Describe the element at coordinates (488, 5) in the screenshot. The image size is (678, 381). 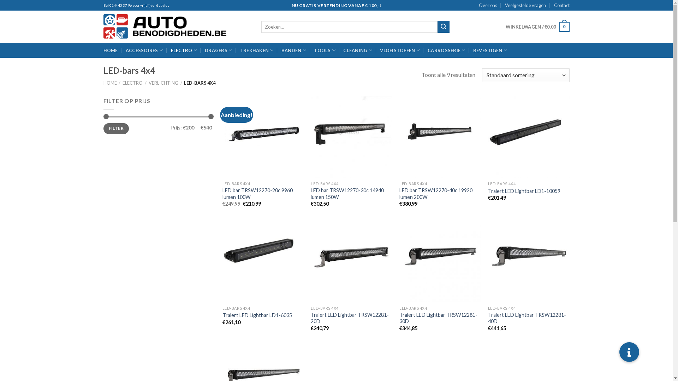
I see `Over ons` at that location.